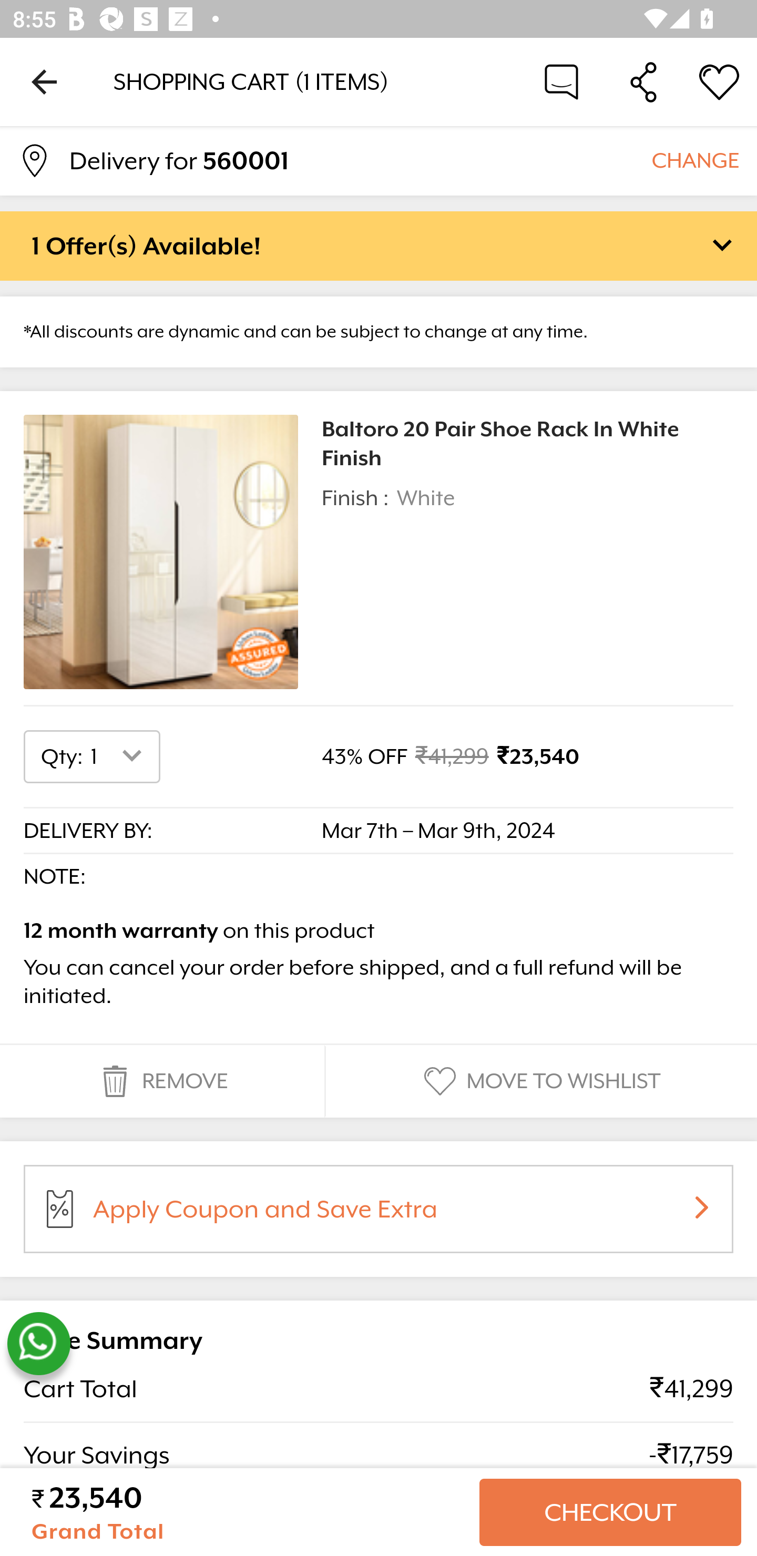  Describe the element at coordinates (610, 1512) in the screenshot. I see `CHECKOUT` at that location.